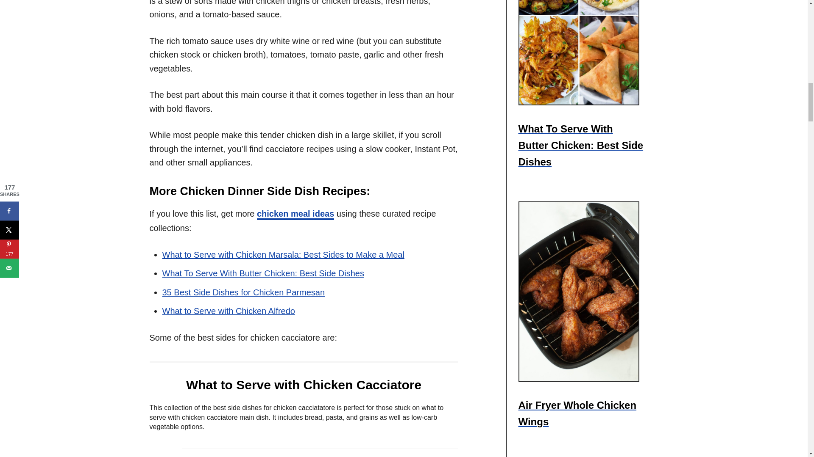  What do you see at coordinates (295, 214) in the screenshot?
I see `chicken meal ideas` at bounding box center [295, 214].